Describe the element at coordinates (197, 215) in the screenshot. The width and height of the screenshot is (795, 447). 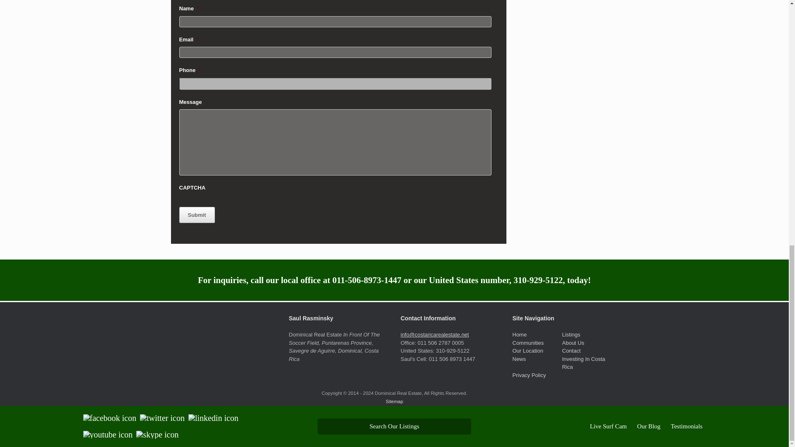
I see `Submit` at that location.